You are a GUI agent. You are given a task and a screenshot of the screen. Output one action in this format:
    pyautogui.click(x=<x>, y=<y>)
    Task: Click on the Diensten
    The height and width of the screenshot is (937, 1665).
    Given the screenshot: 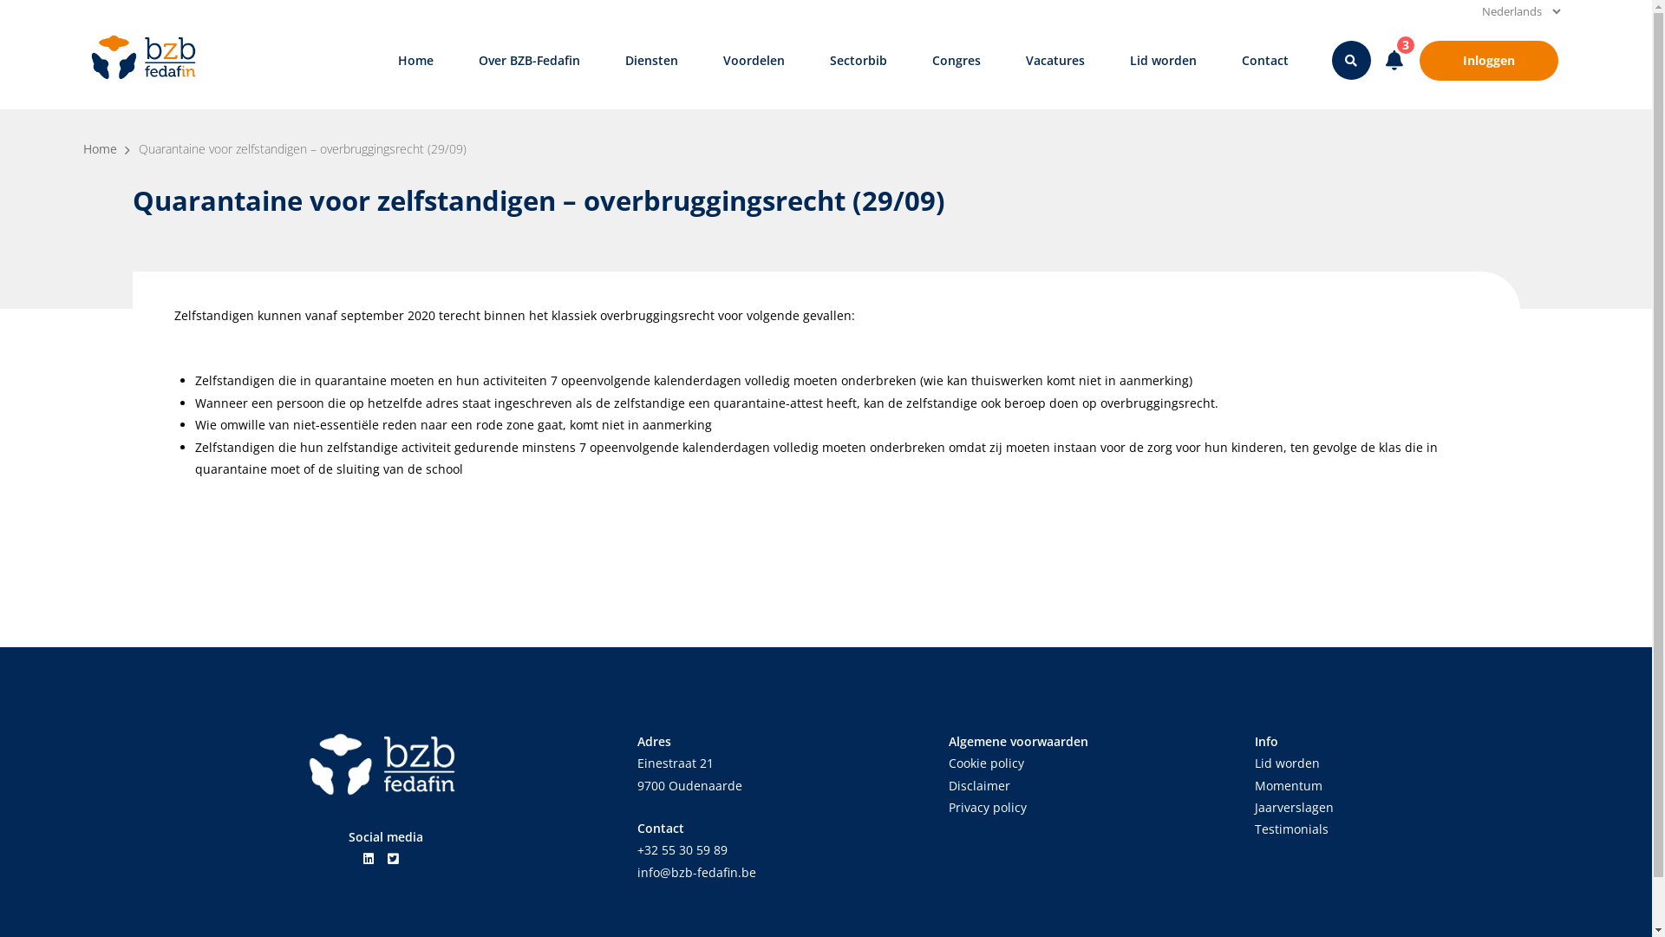 What is the action you would take?
    pyautogui.click(x=650, y=61)
    